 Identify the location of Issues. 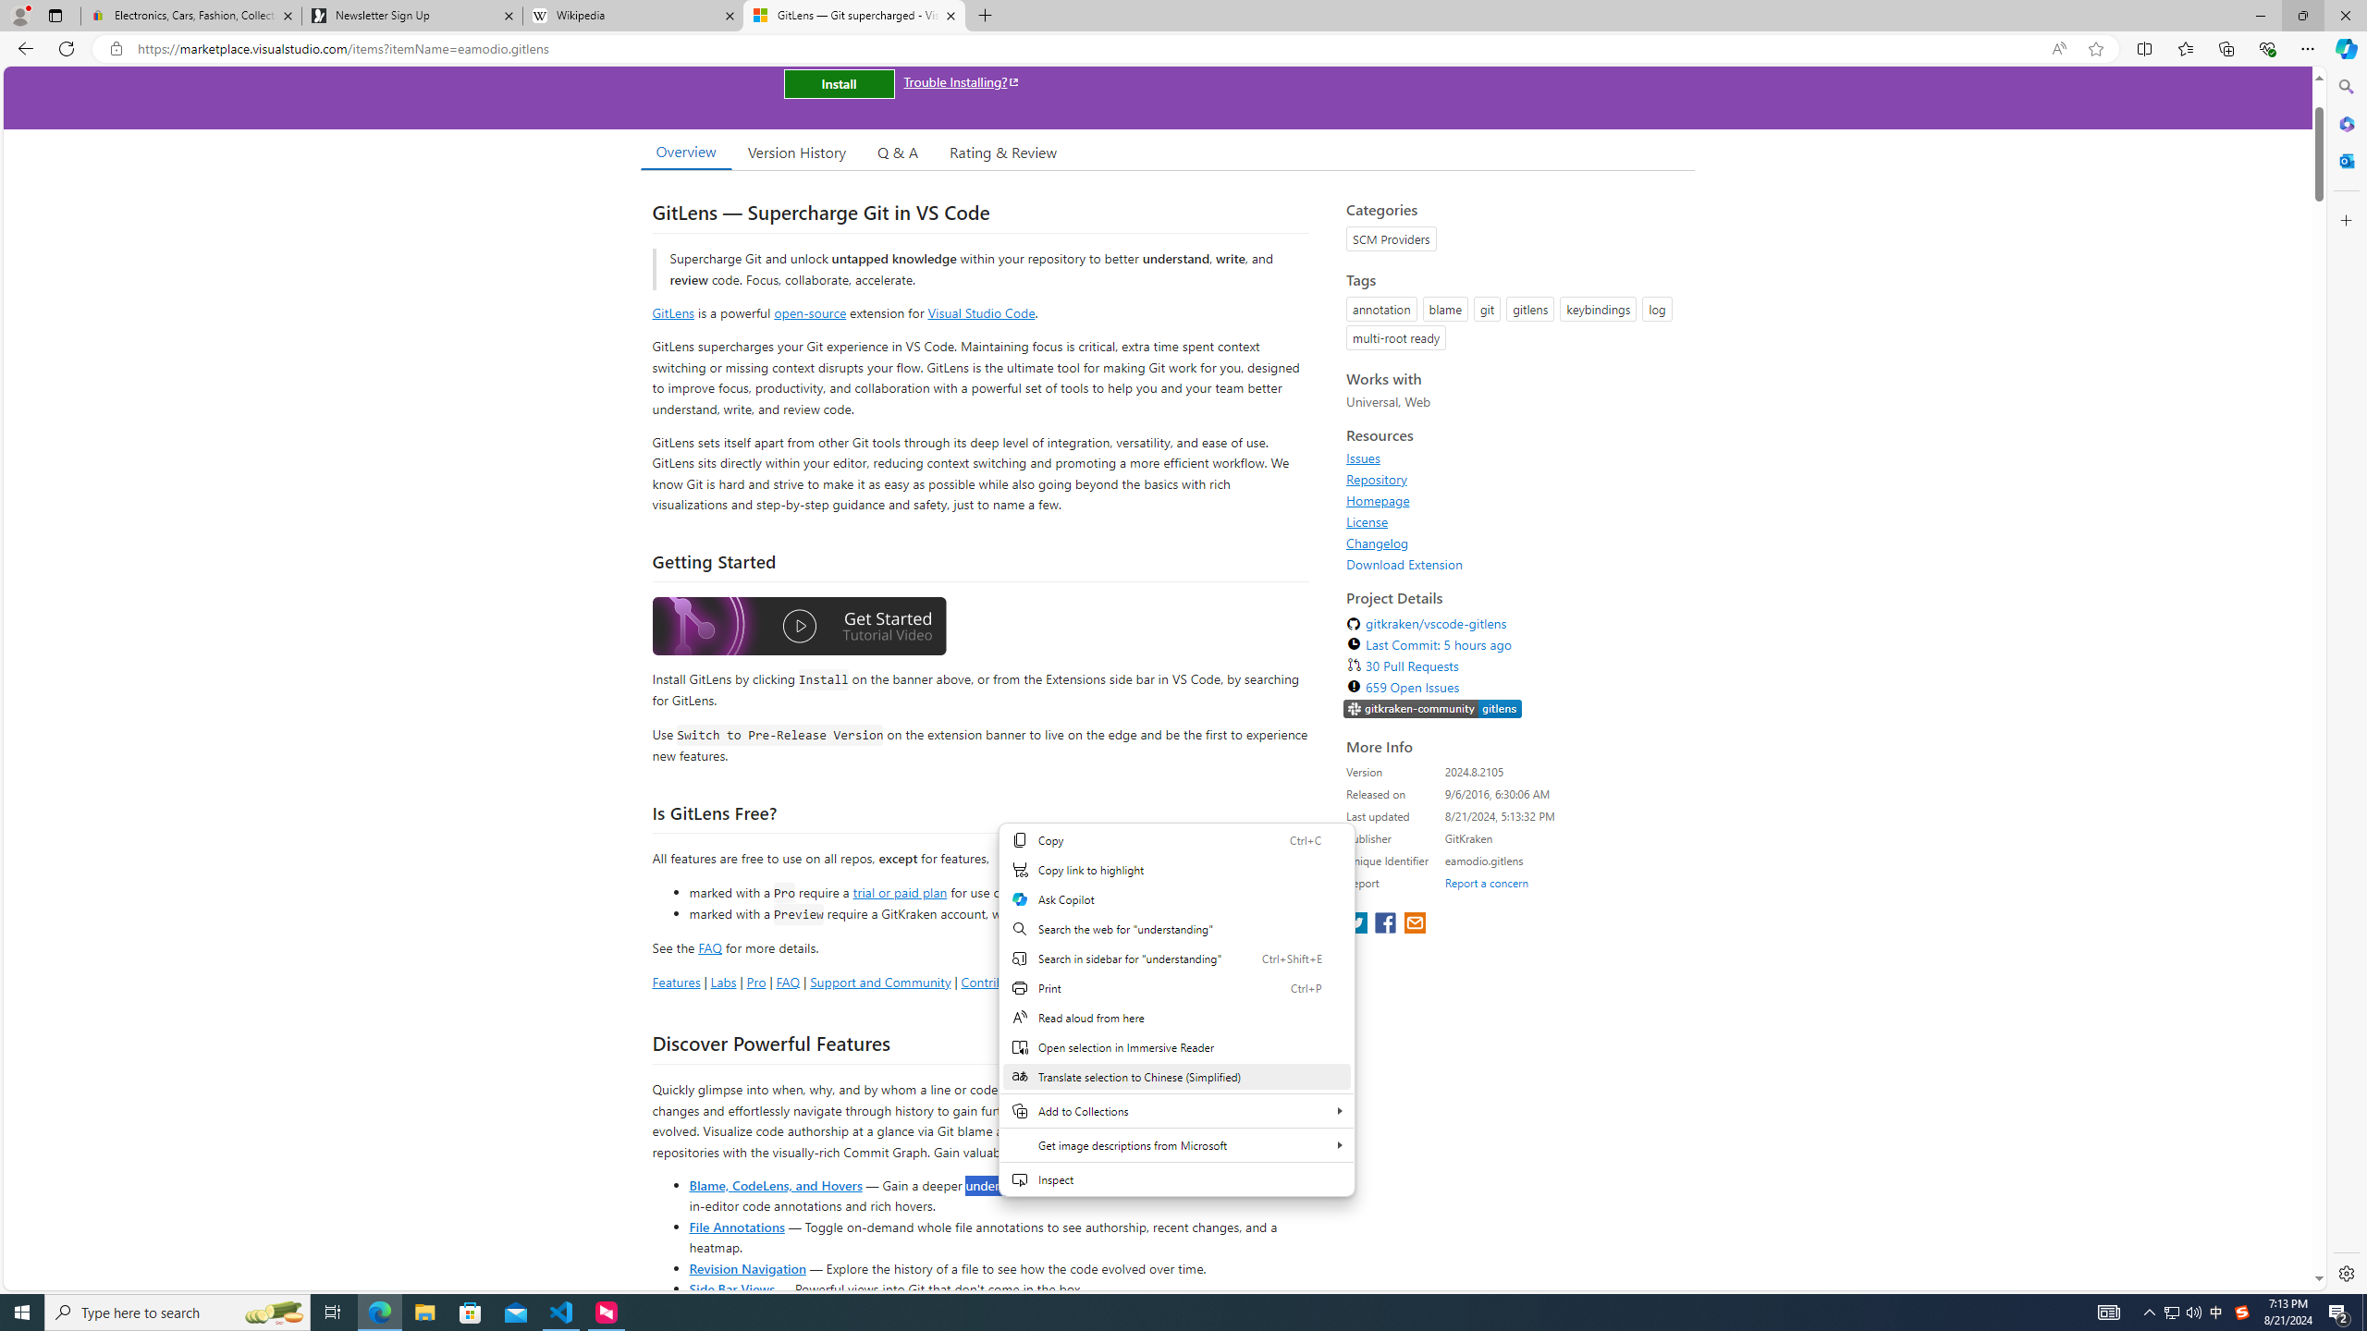
(1363, 458).